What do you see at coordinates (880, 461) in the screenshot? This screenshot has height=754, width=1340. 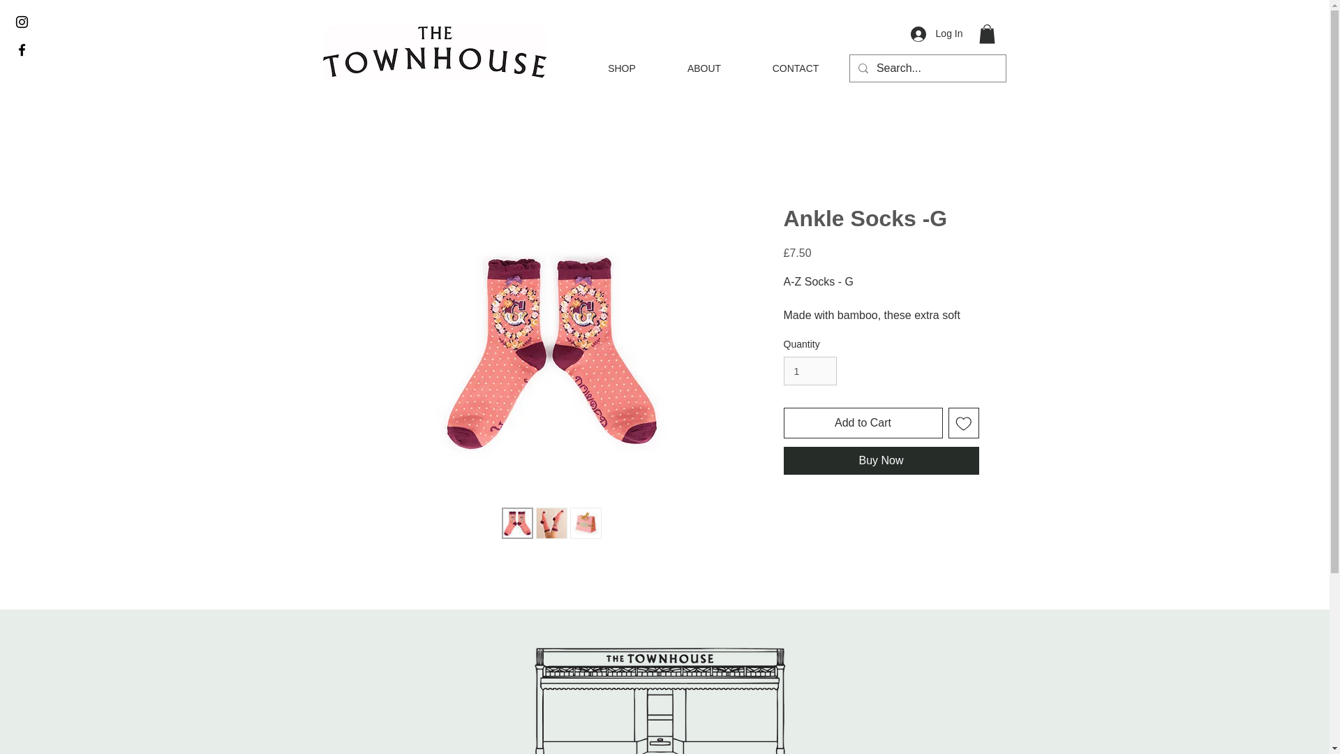 I see `Buy Now` at bounding box center [880, 461].